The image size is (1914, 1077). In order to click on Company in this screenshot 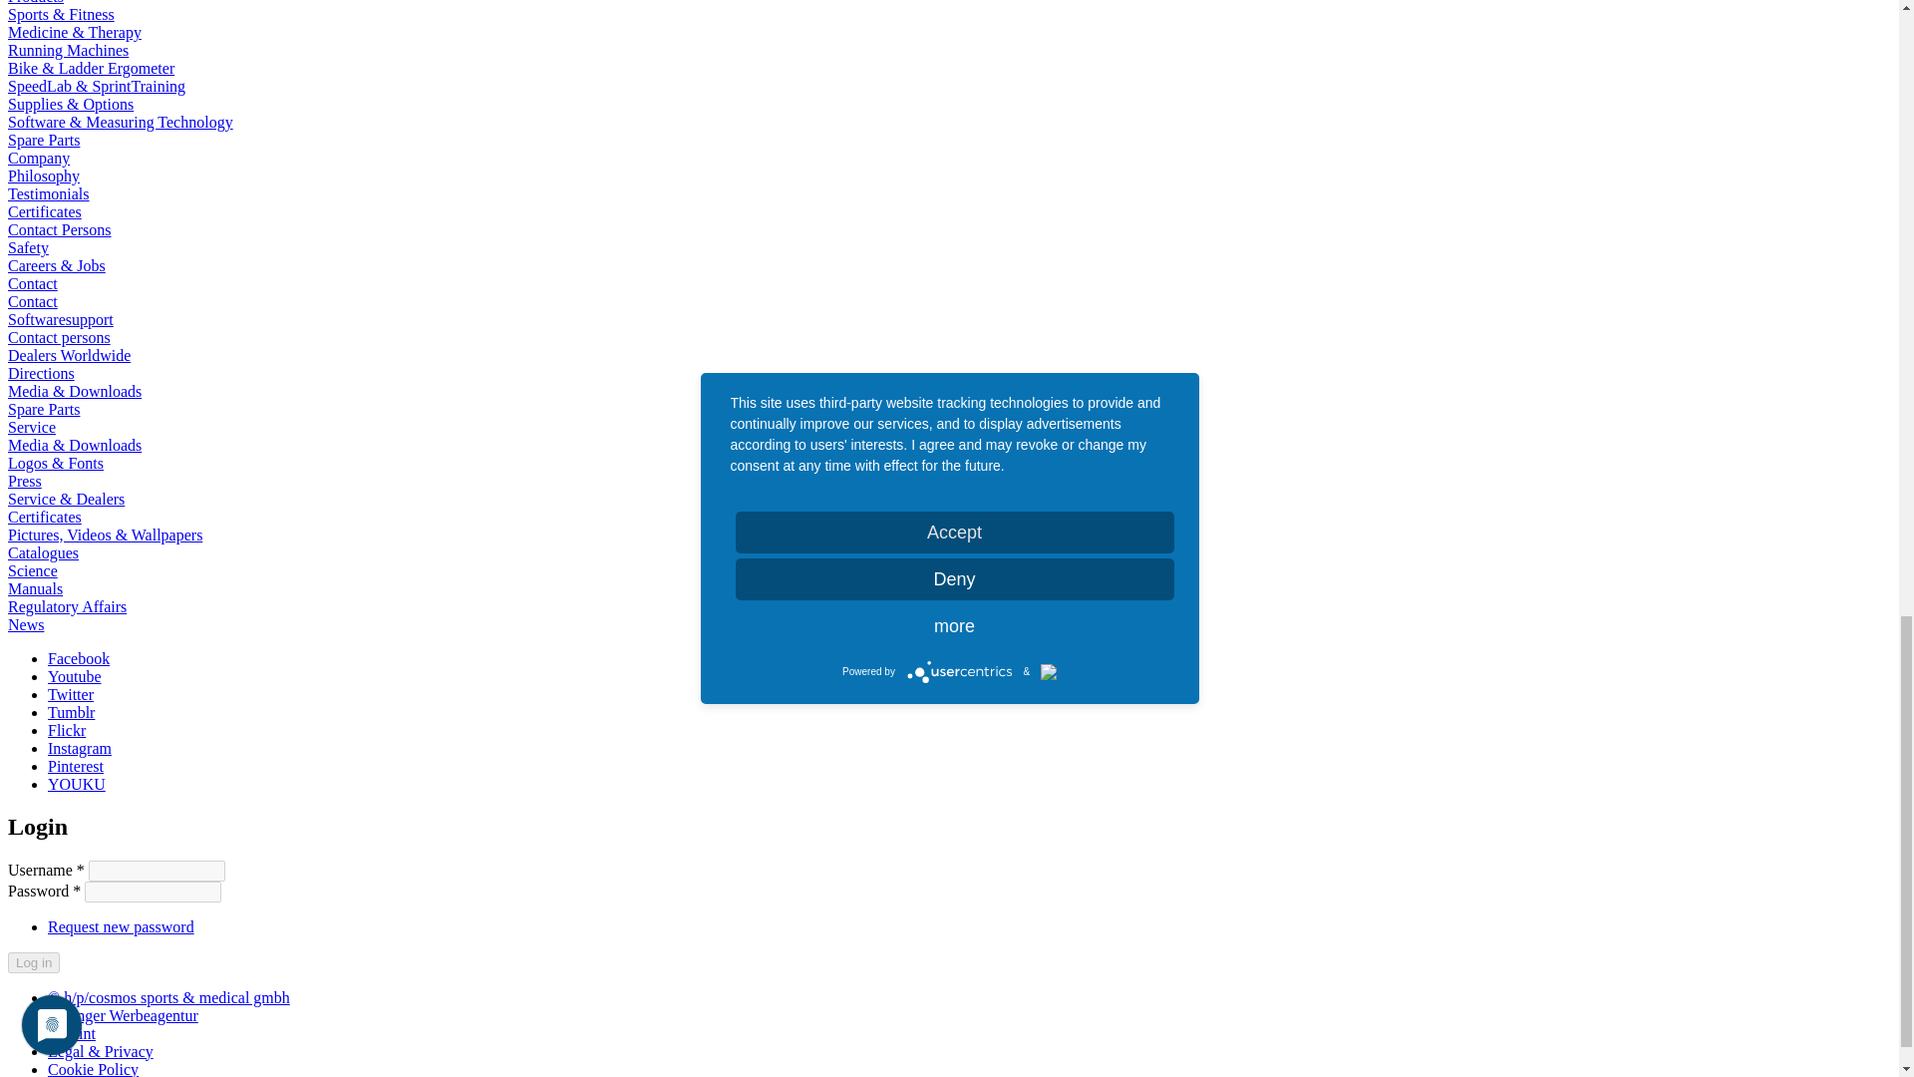, I will do `click(38, 158)`.